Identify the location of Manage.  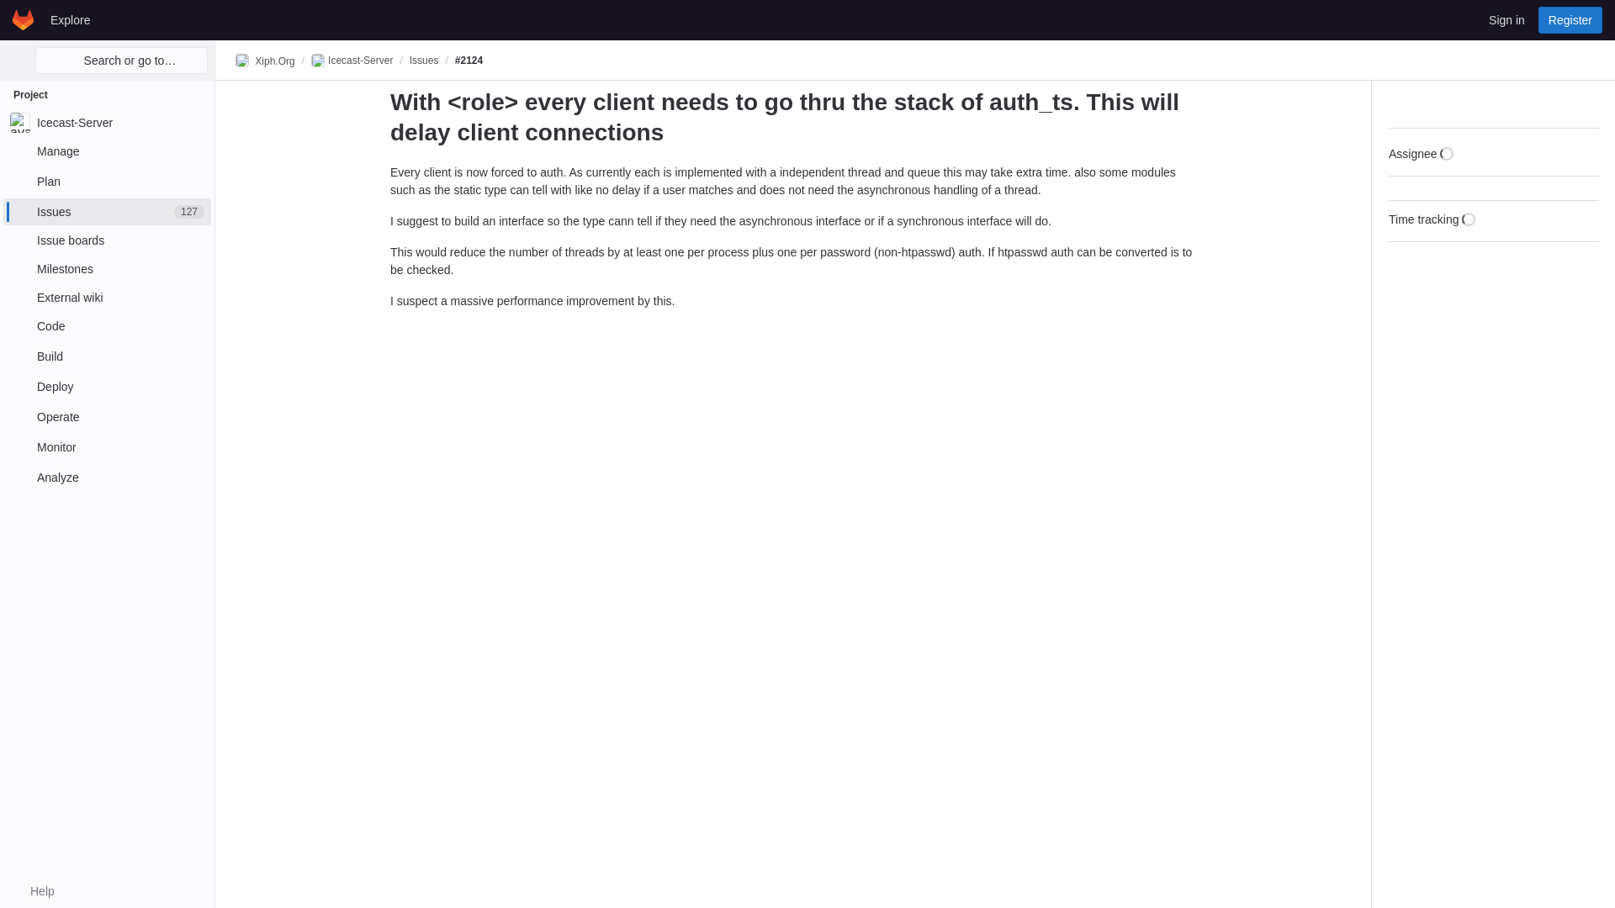
(107, 151).